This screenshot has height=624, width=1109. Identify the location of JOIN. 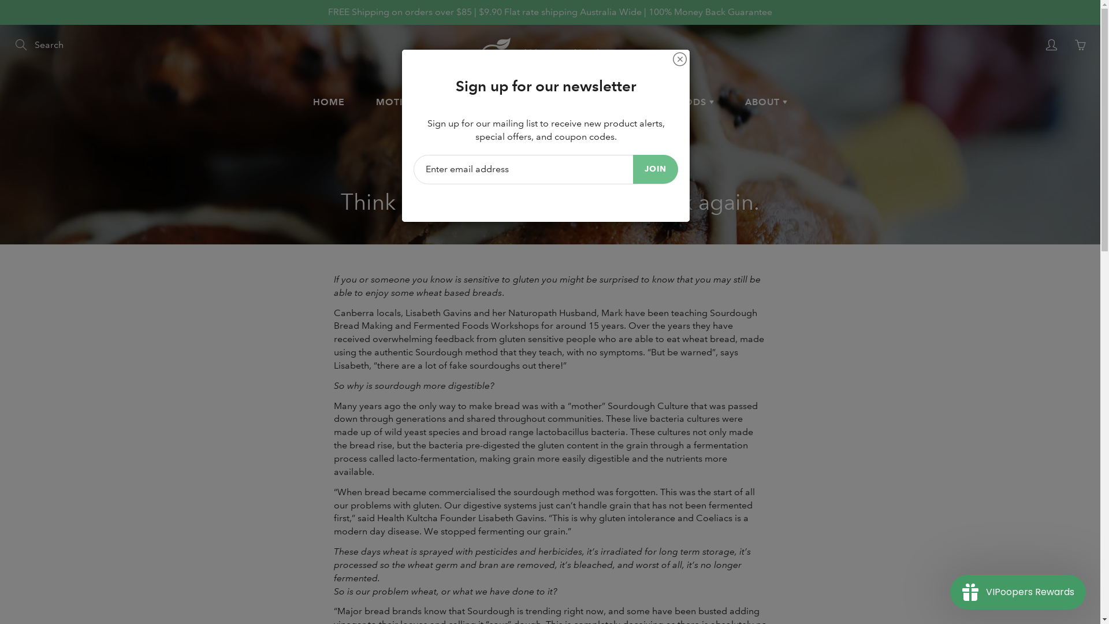
(656, 169).